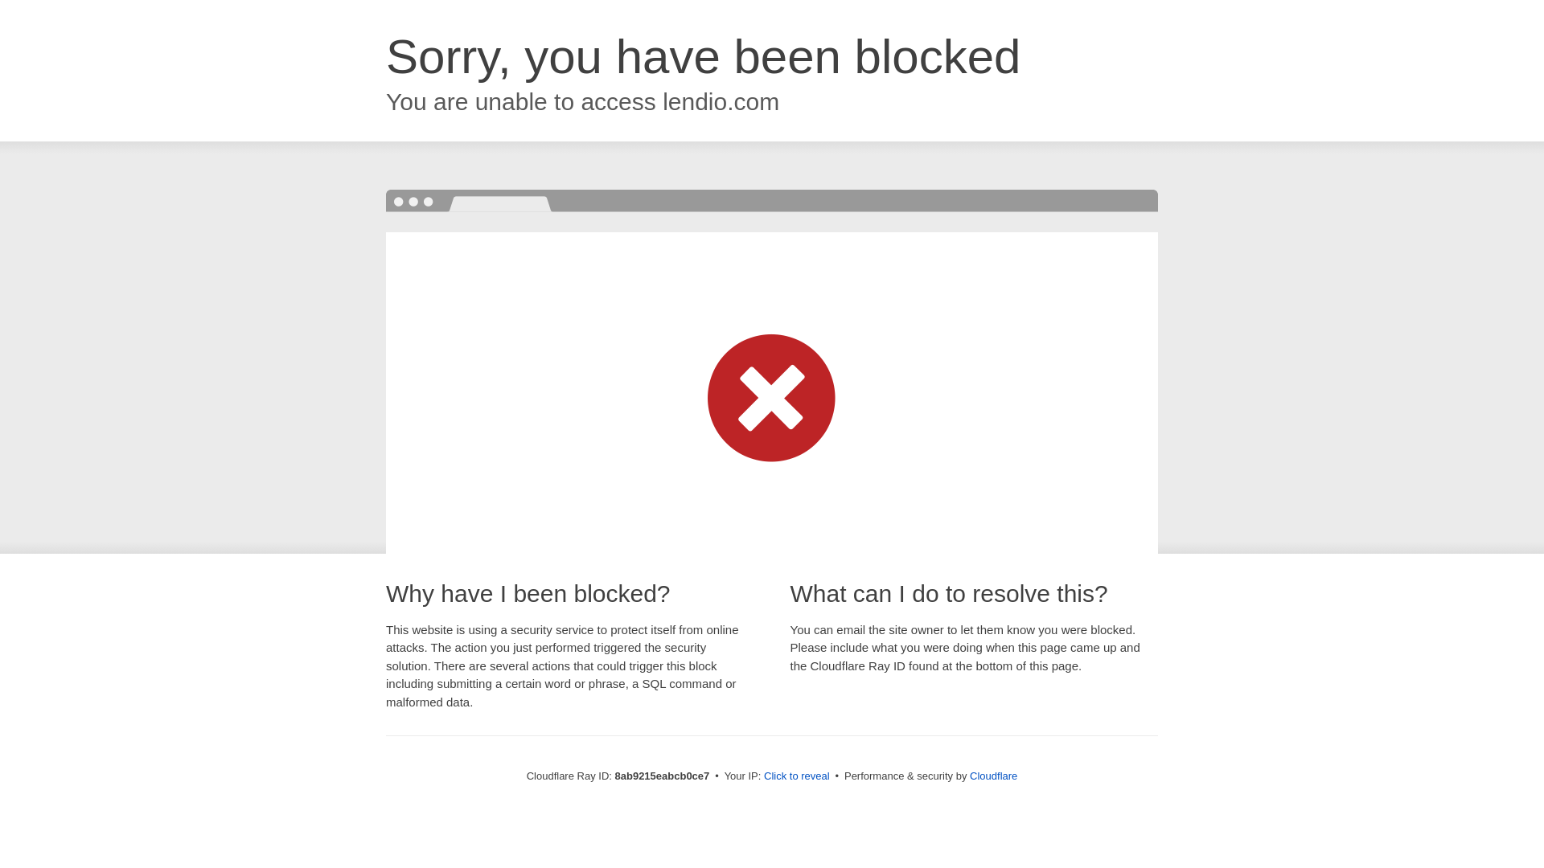 This screenshot has width=1544, height=868. Describe the element at coordinates (993, 776) in the screenshot. I see `Cloudflare` at that location.